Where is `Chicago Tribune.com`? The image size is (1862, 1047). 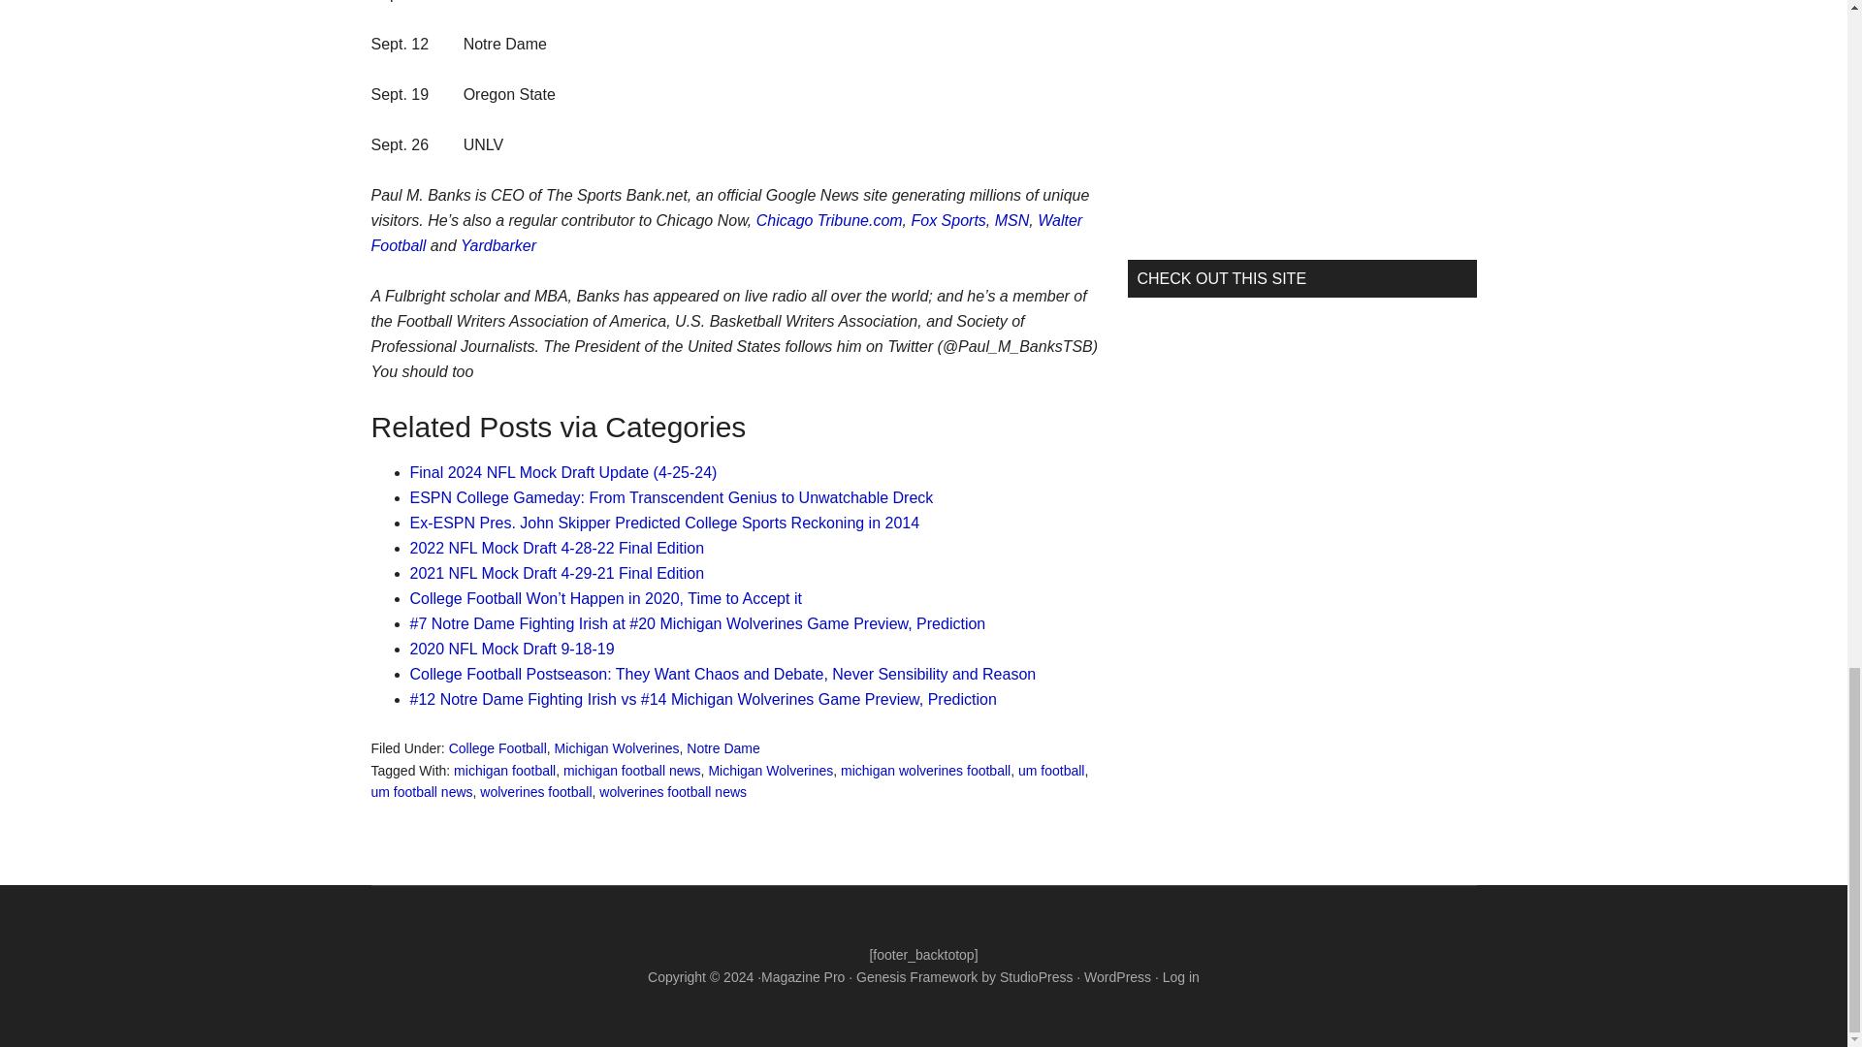
Chicago Tribune.com is located at coordinates (829, 221).